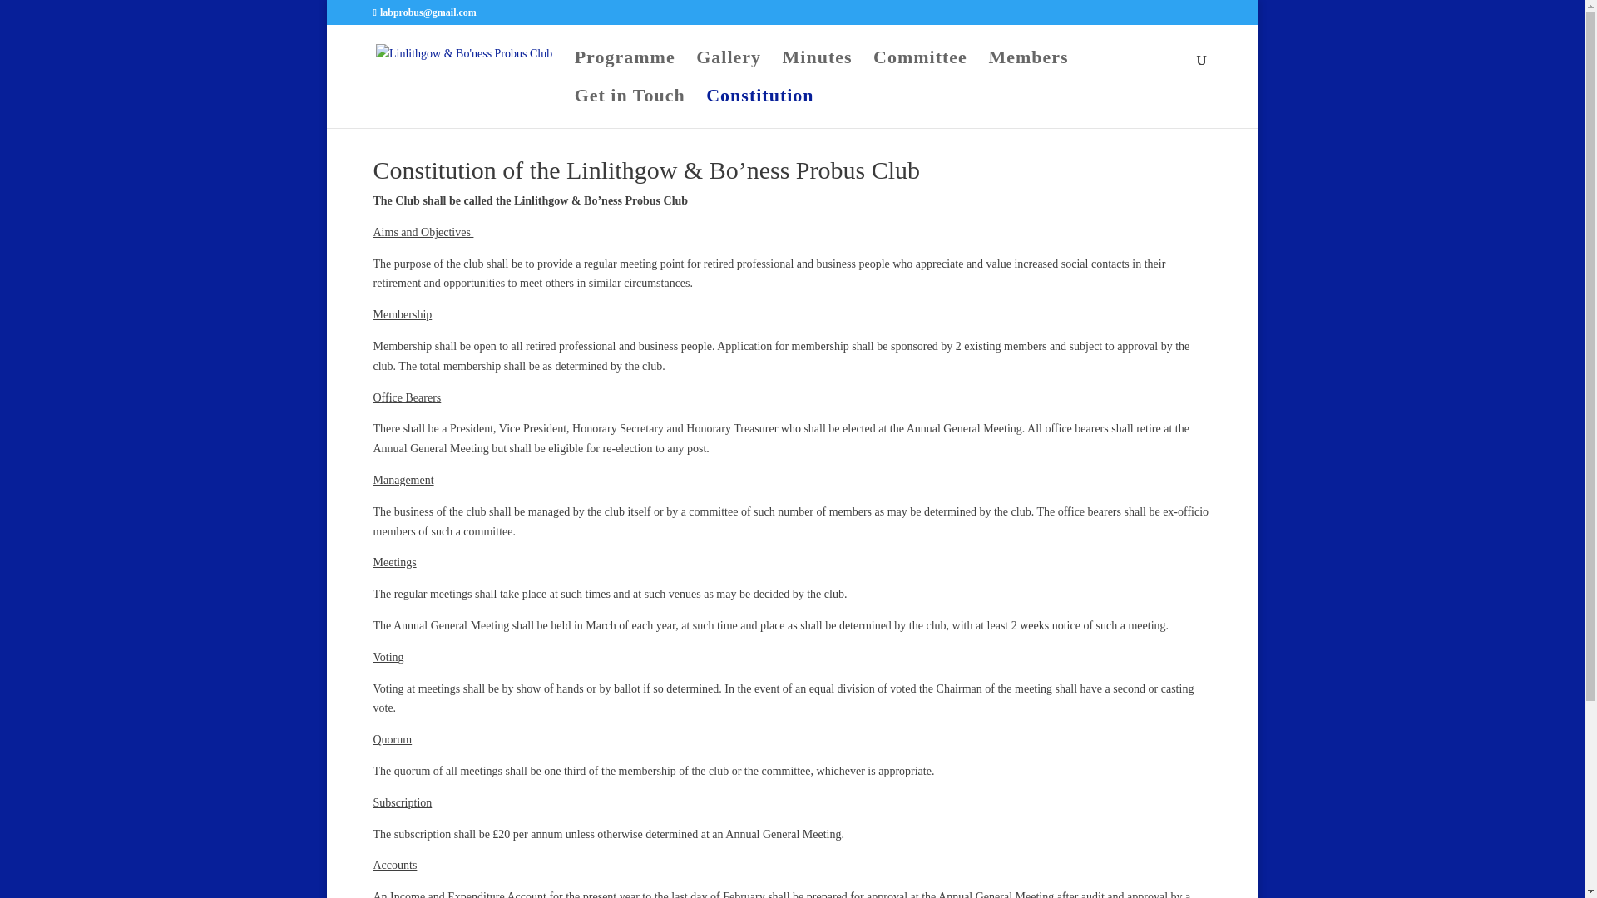  Describe the element at coordinates (729, 70) in the screenshot. I see `Gallery` at that location.